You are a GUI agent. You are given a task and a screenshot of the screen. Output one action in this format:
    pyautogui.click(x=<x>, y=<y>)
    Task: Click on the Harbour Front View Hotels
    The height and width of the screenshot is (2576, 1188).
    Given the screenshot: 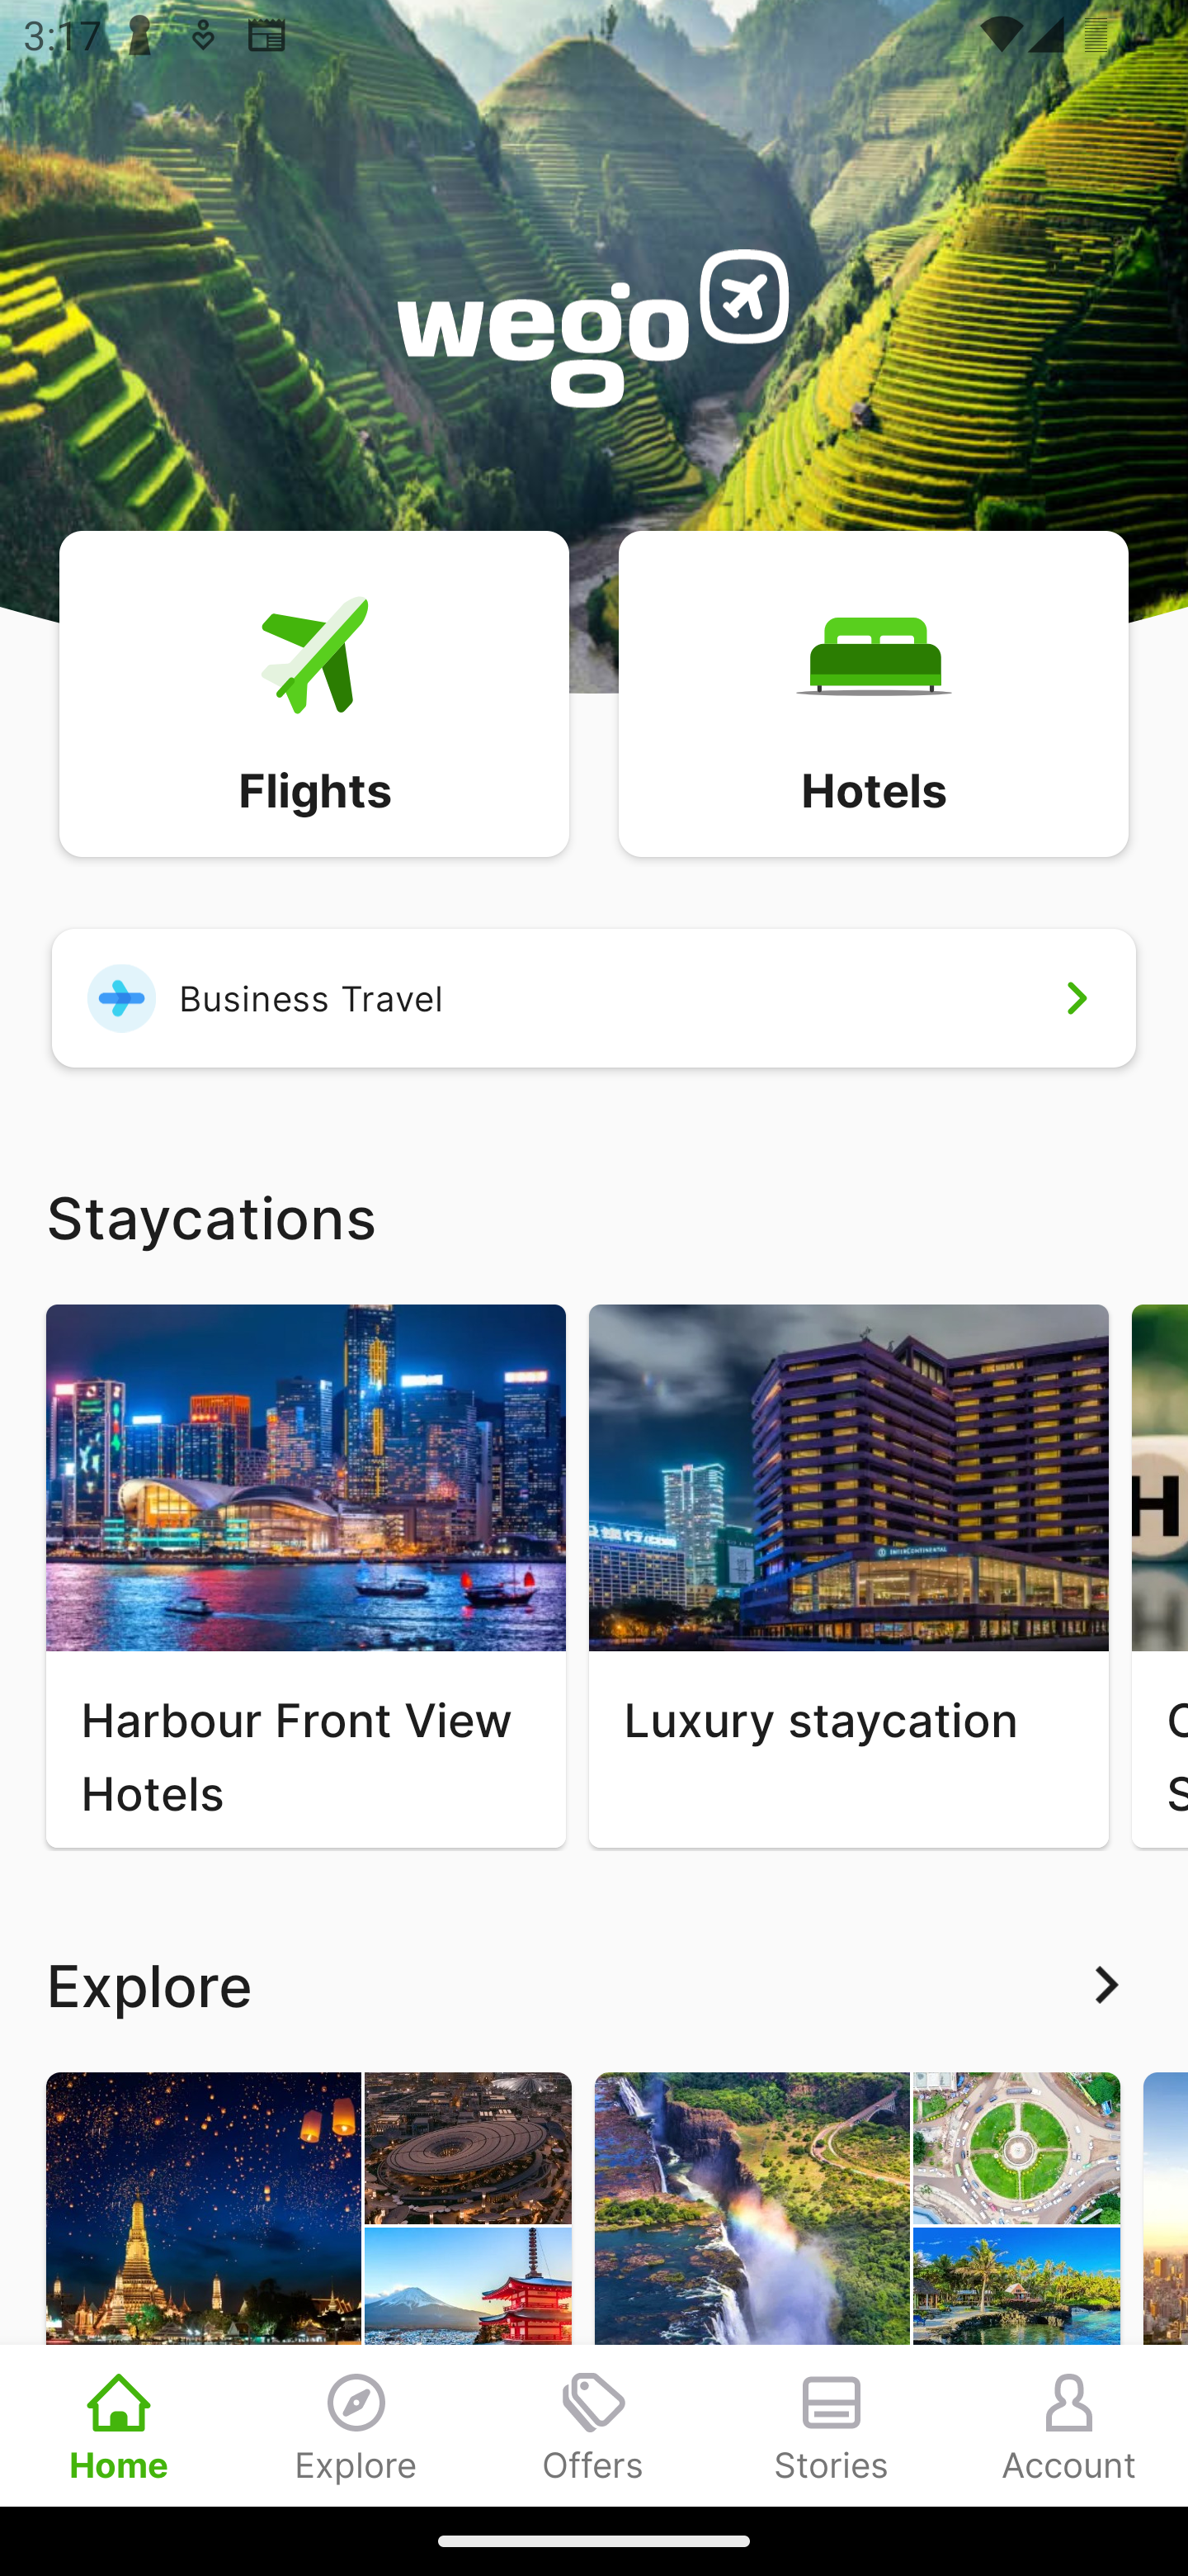 What is the action you would take?
    pyautogui.click(x=305, y=1575)
    